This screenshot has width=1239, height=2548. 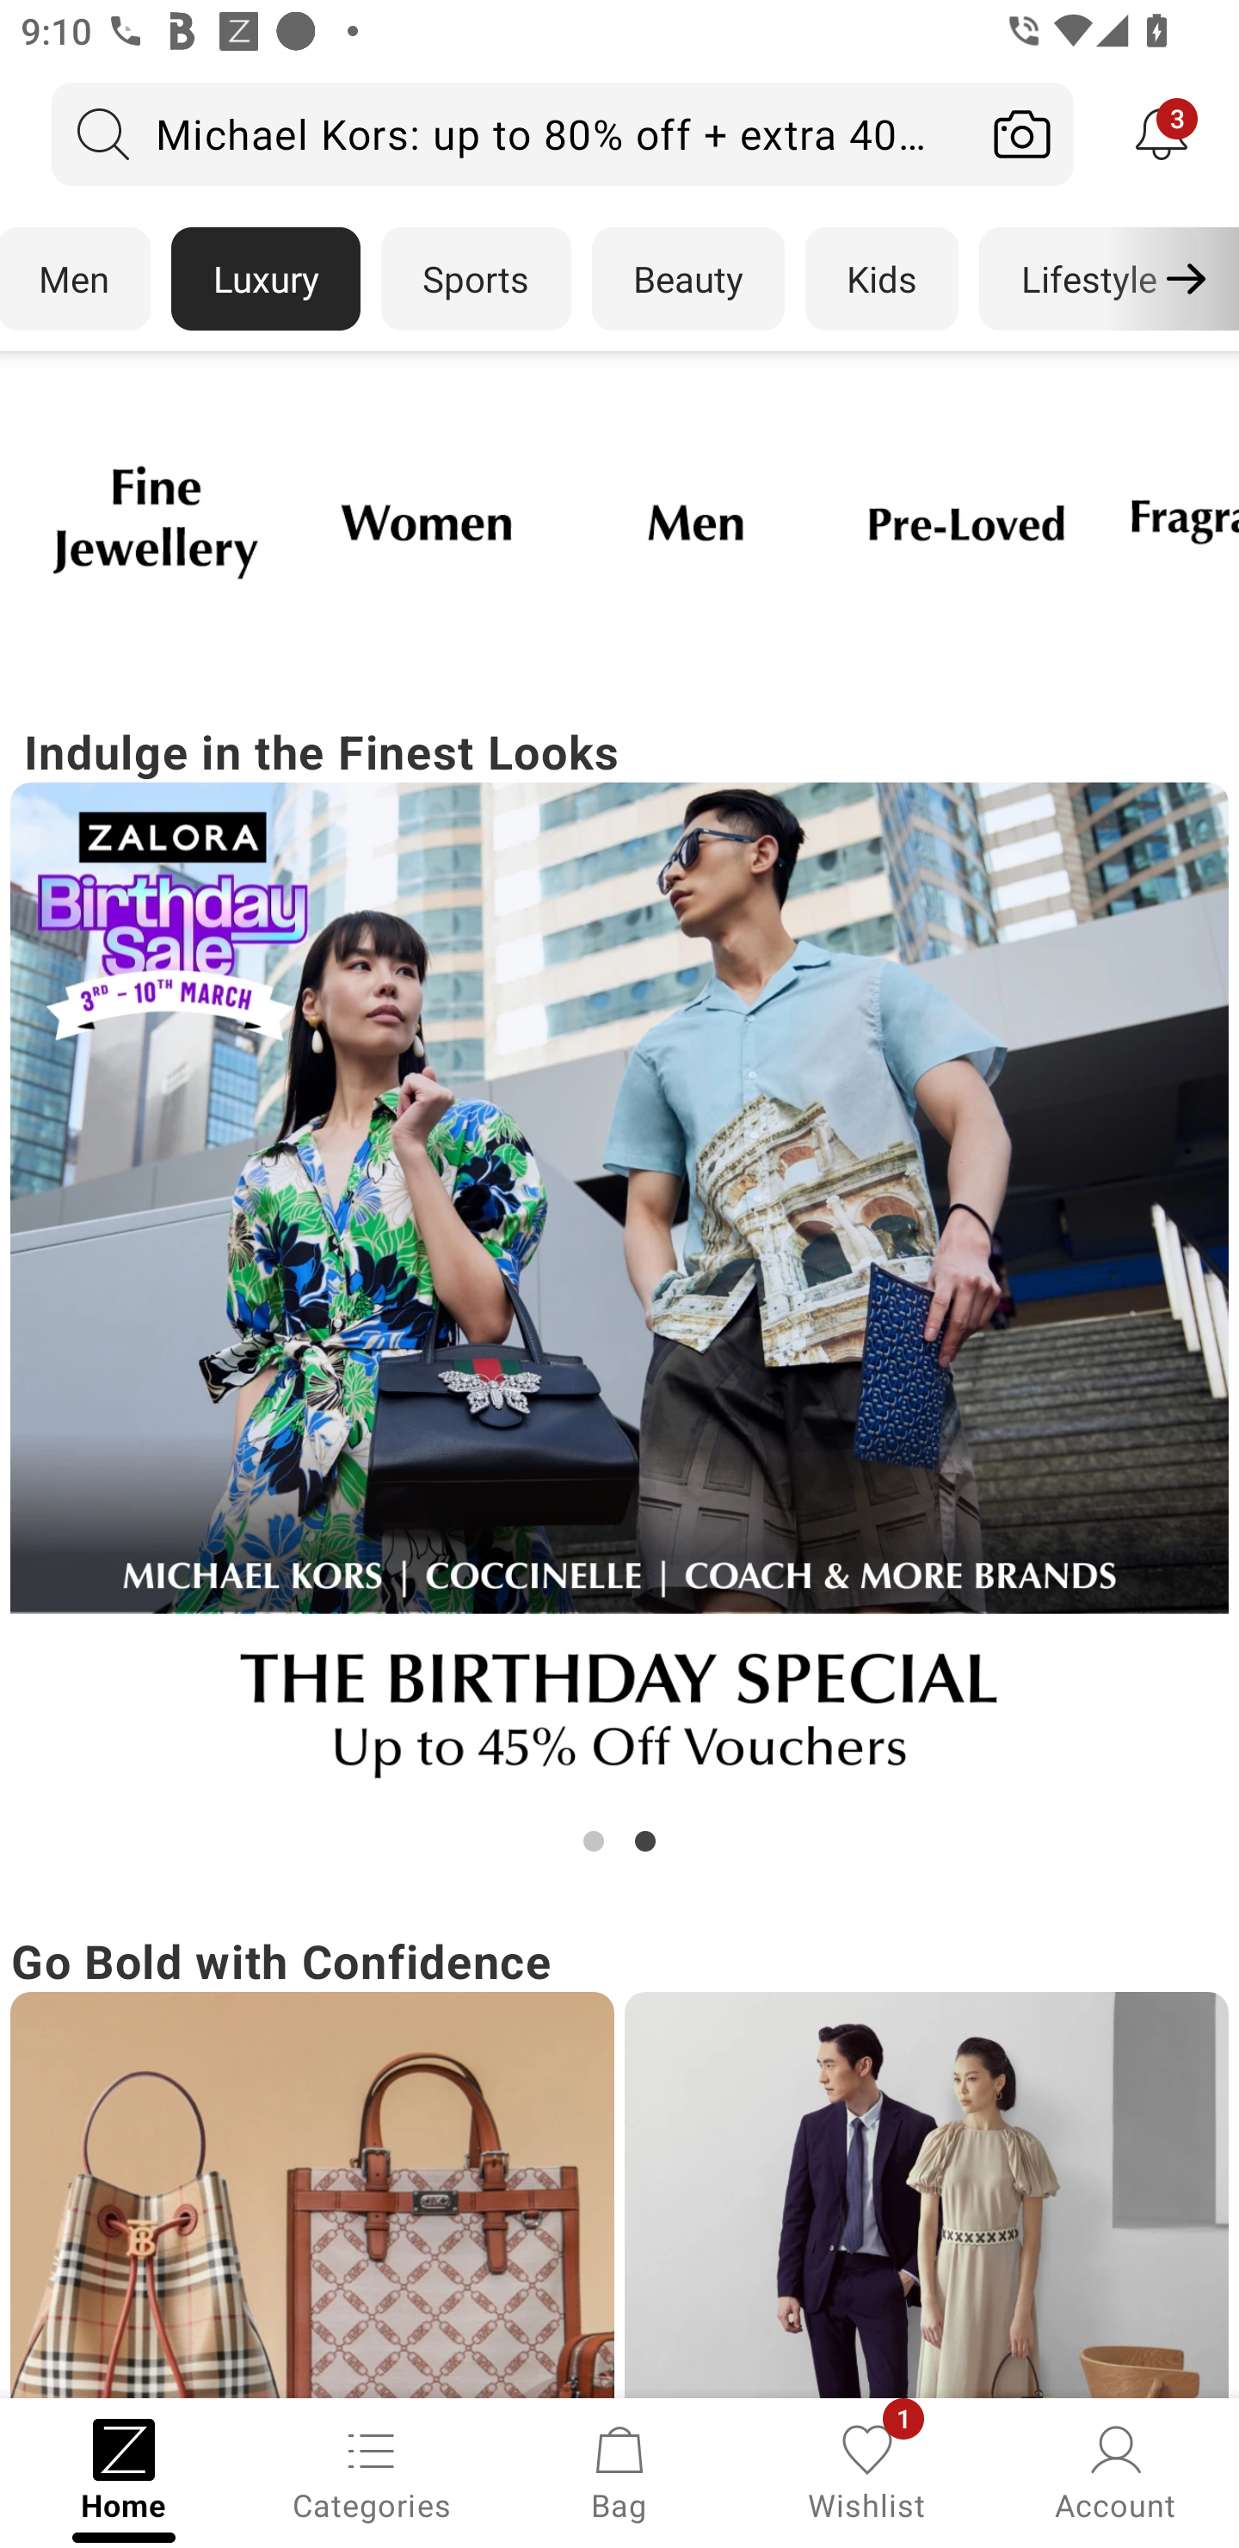 What do you see at coordinates (76, 279) in the screenshot?
I see `Men` at bounding box center [76, 279].